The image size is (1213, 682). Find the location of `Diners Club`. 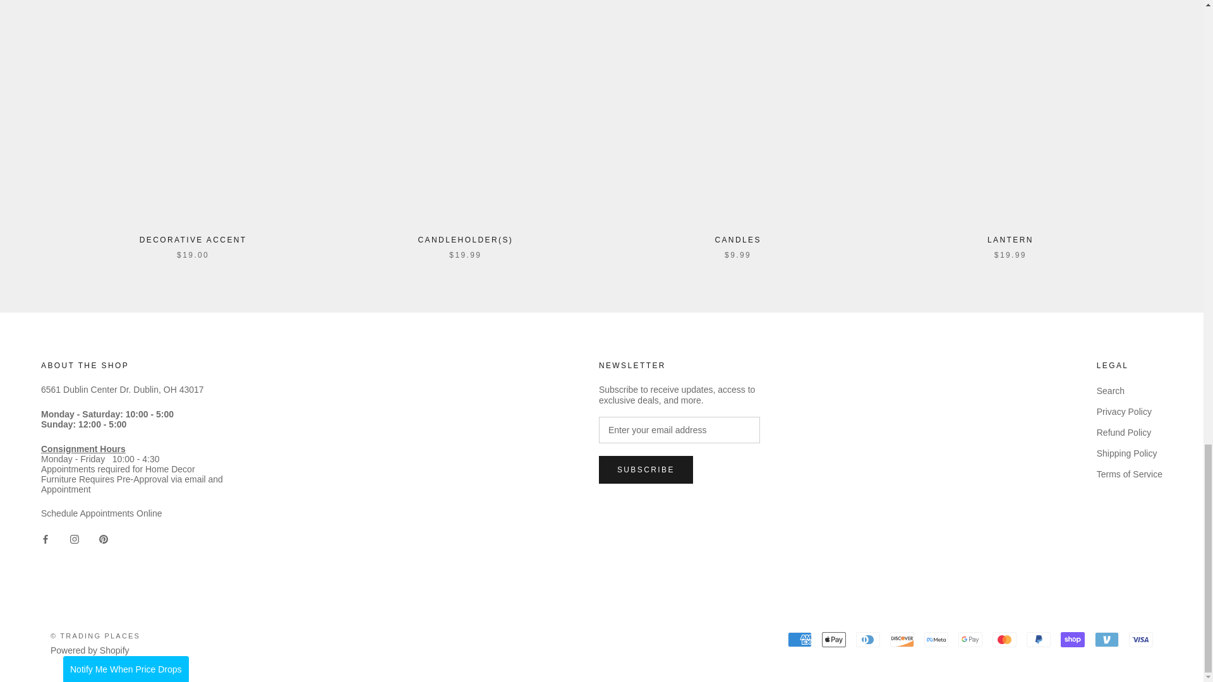

Diners Club is located at coordinates (868, 639).